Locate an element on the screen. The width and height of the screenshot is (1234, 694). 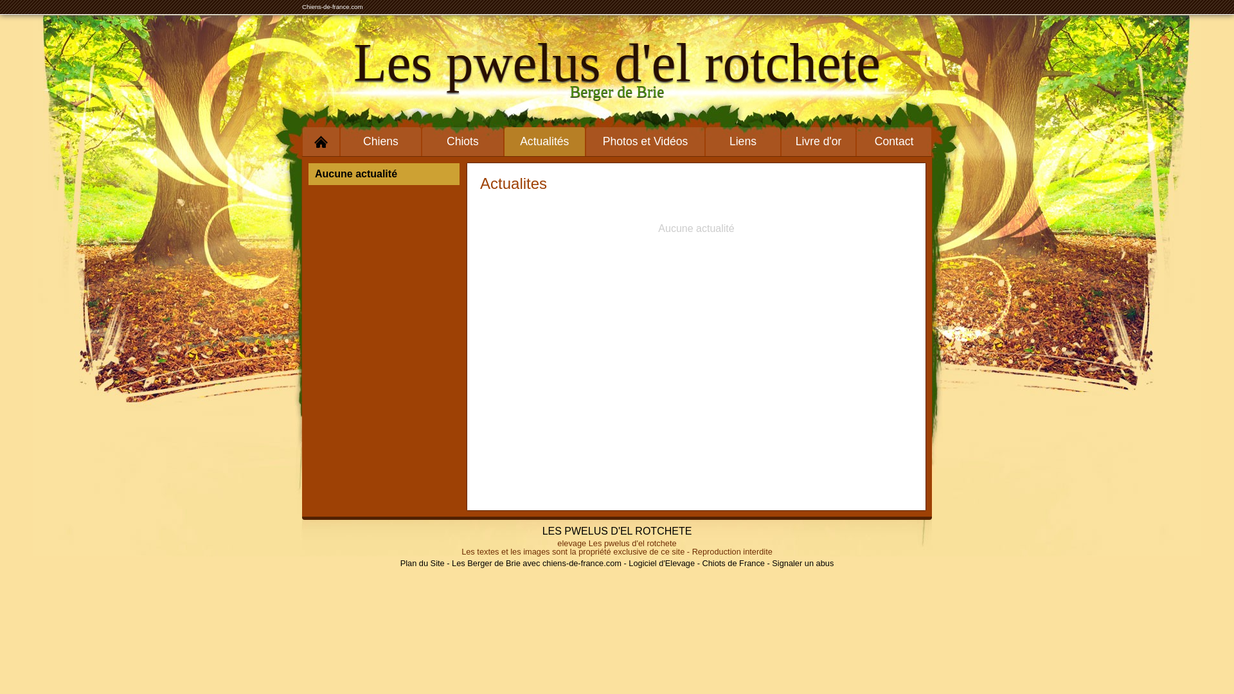
Les Berger de Brie avec chiens-de-france.com is located at coordinates (537, 563).